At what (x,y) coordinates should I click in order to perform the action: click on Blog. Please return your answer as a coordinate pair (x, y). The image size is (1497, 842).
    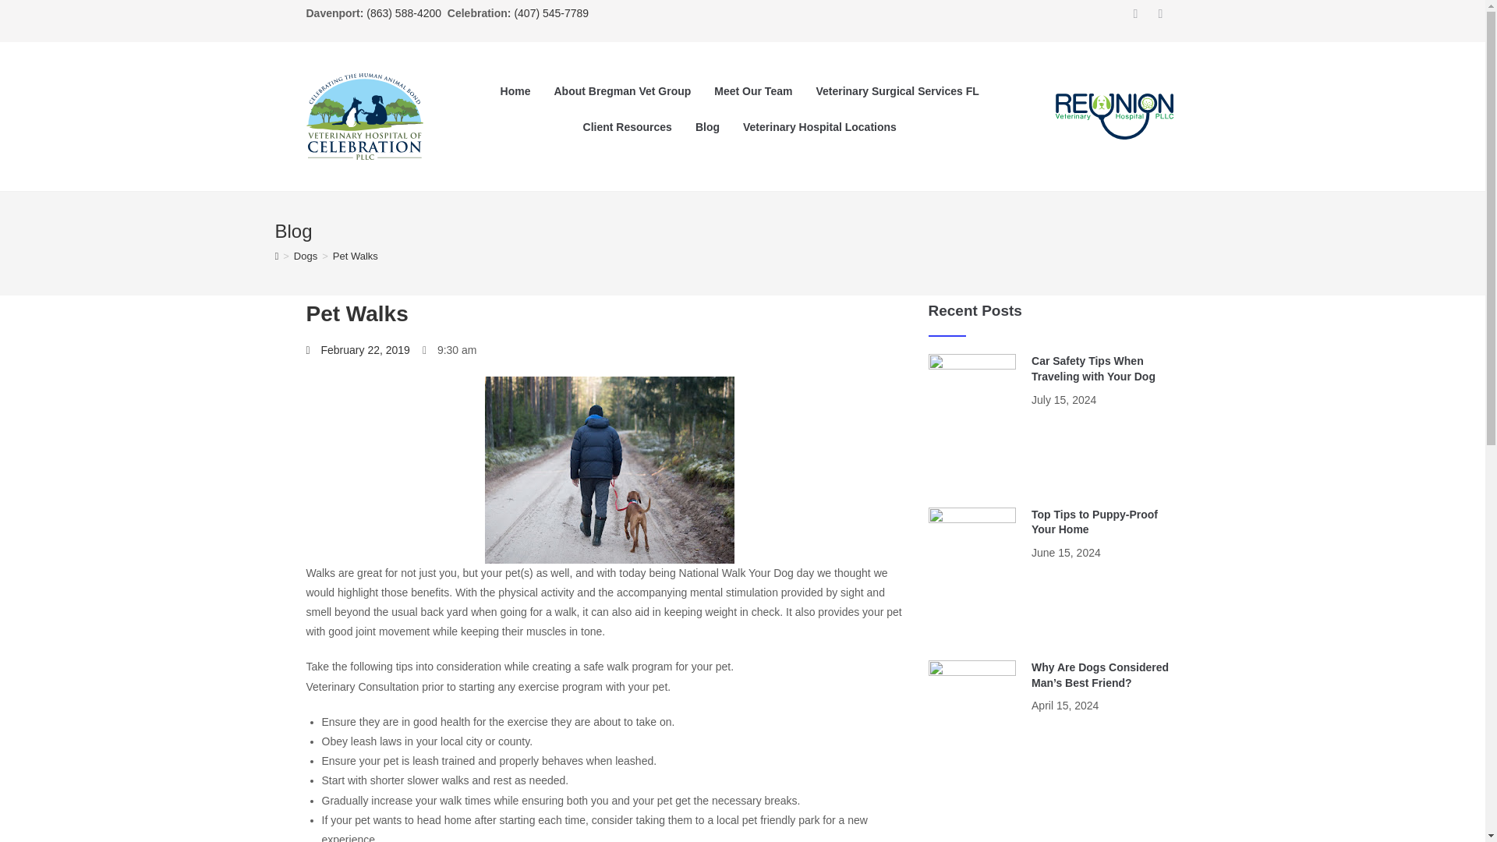
    Looking at the image, I should click on (708, 126).